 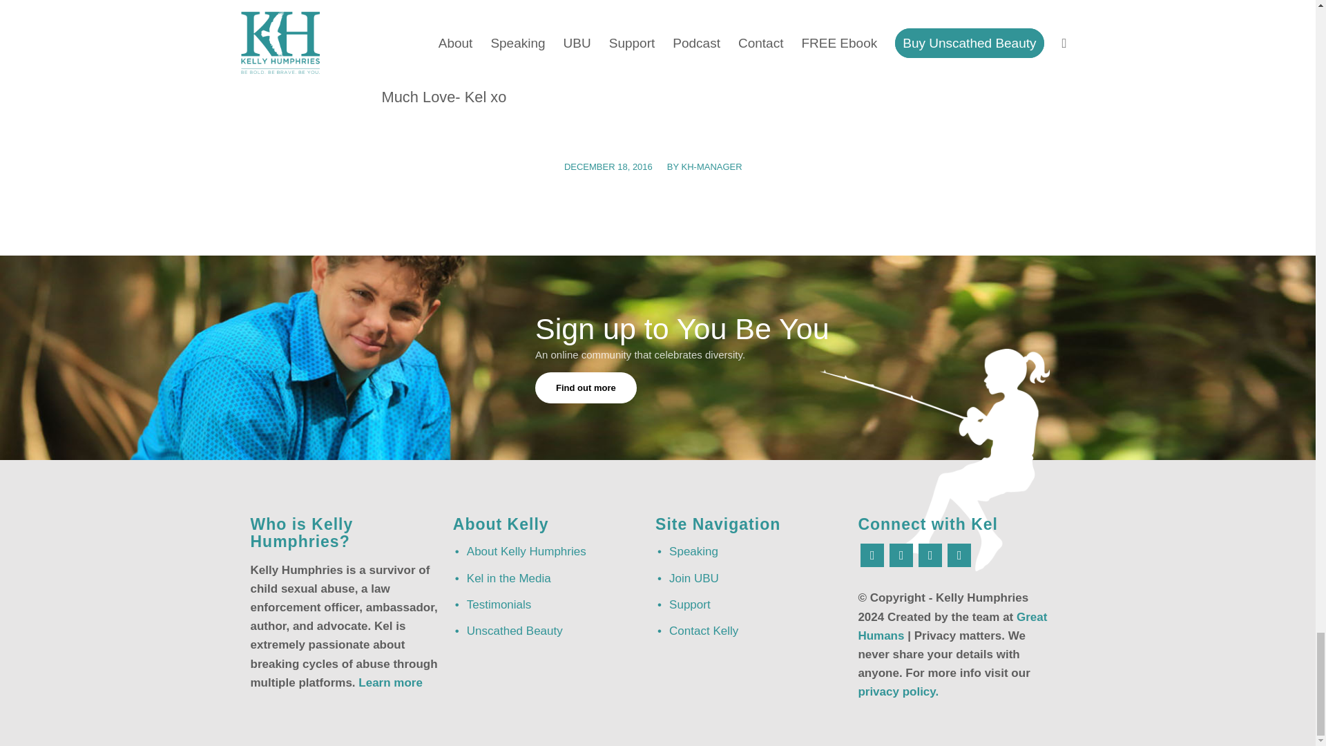 I want to click on Fishing-Girl, so click(x=934, y=460).